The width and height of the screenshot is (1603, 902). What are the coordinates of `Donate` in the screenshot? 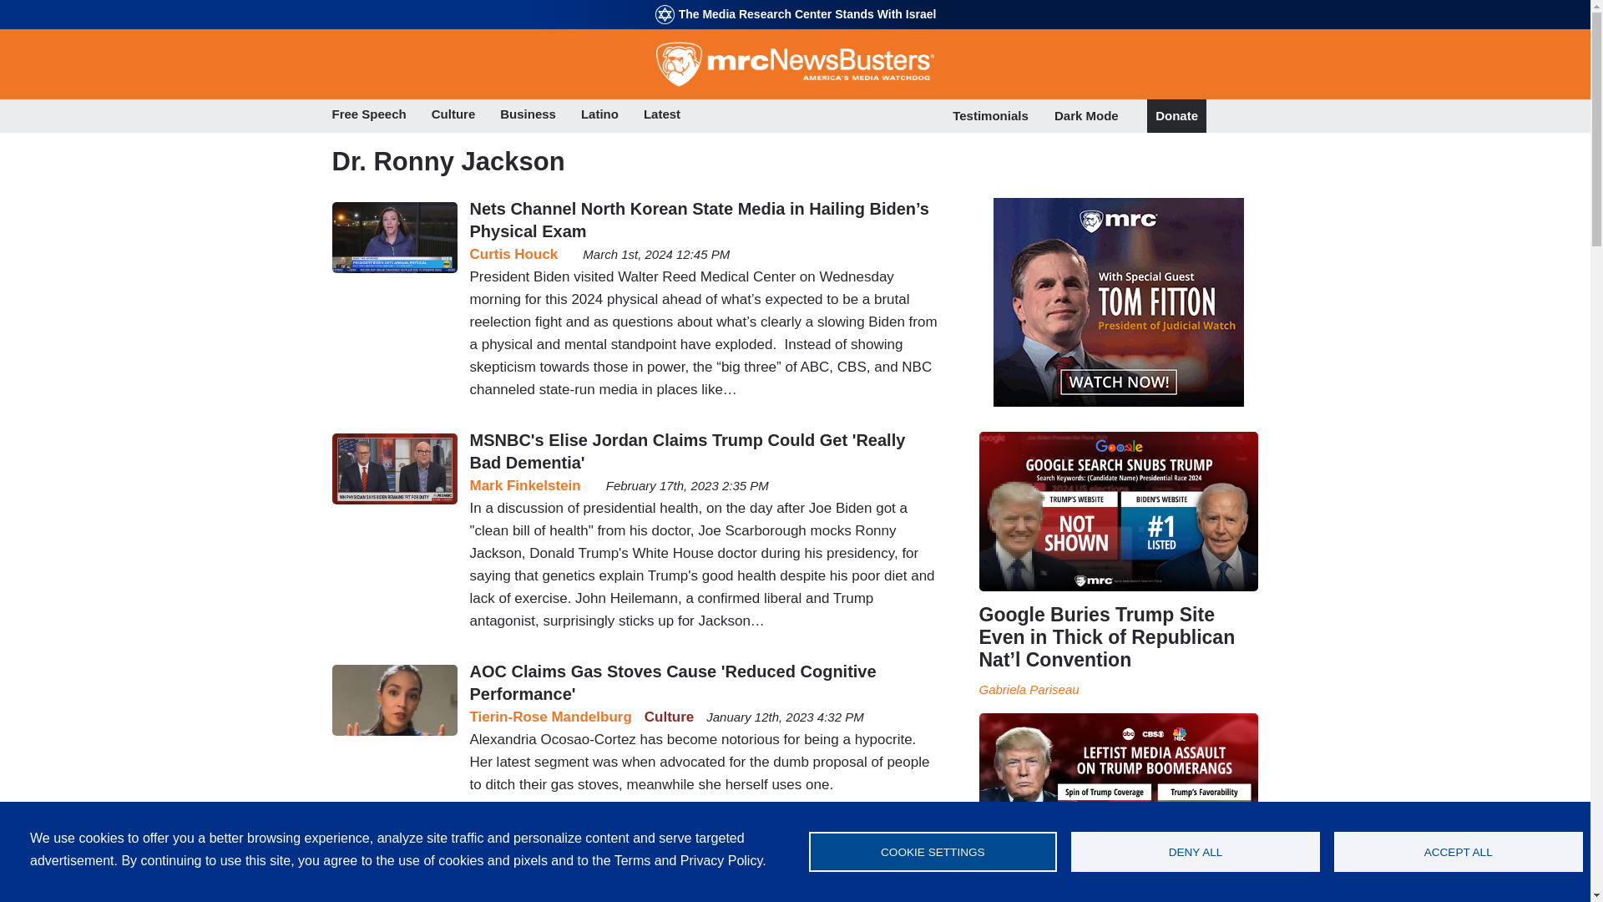 It's located at (1176, 115).